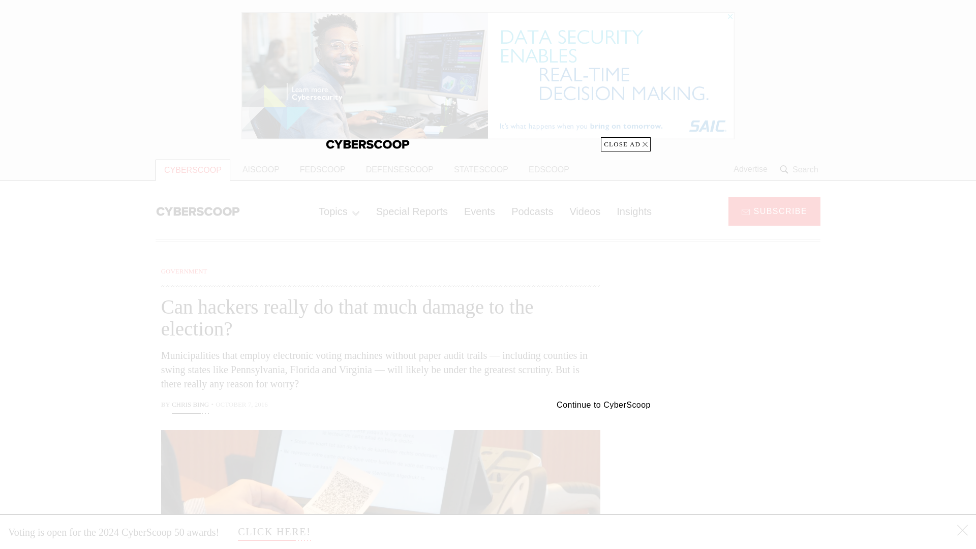  Describe the element at coordinates (193, 170) in the screenshot. I see `CYBERSCOOP` at that location.